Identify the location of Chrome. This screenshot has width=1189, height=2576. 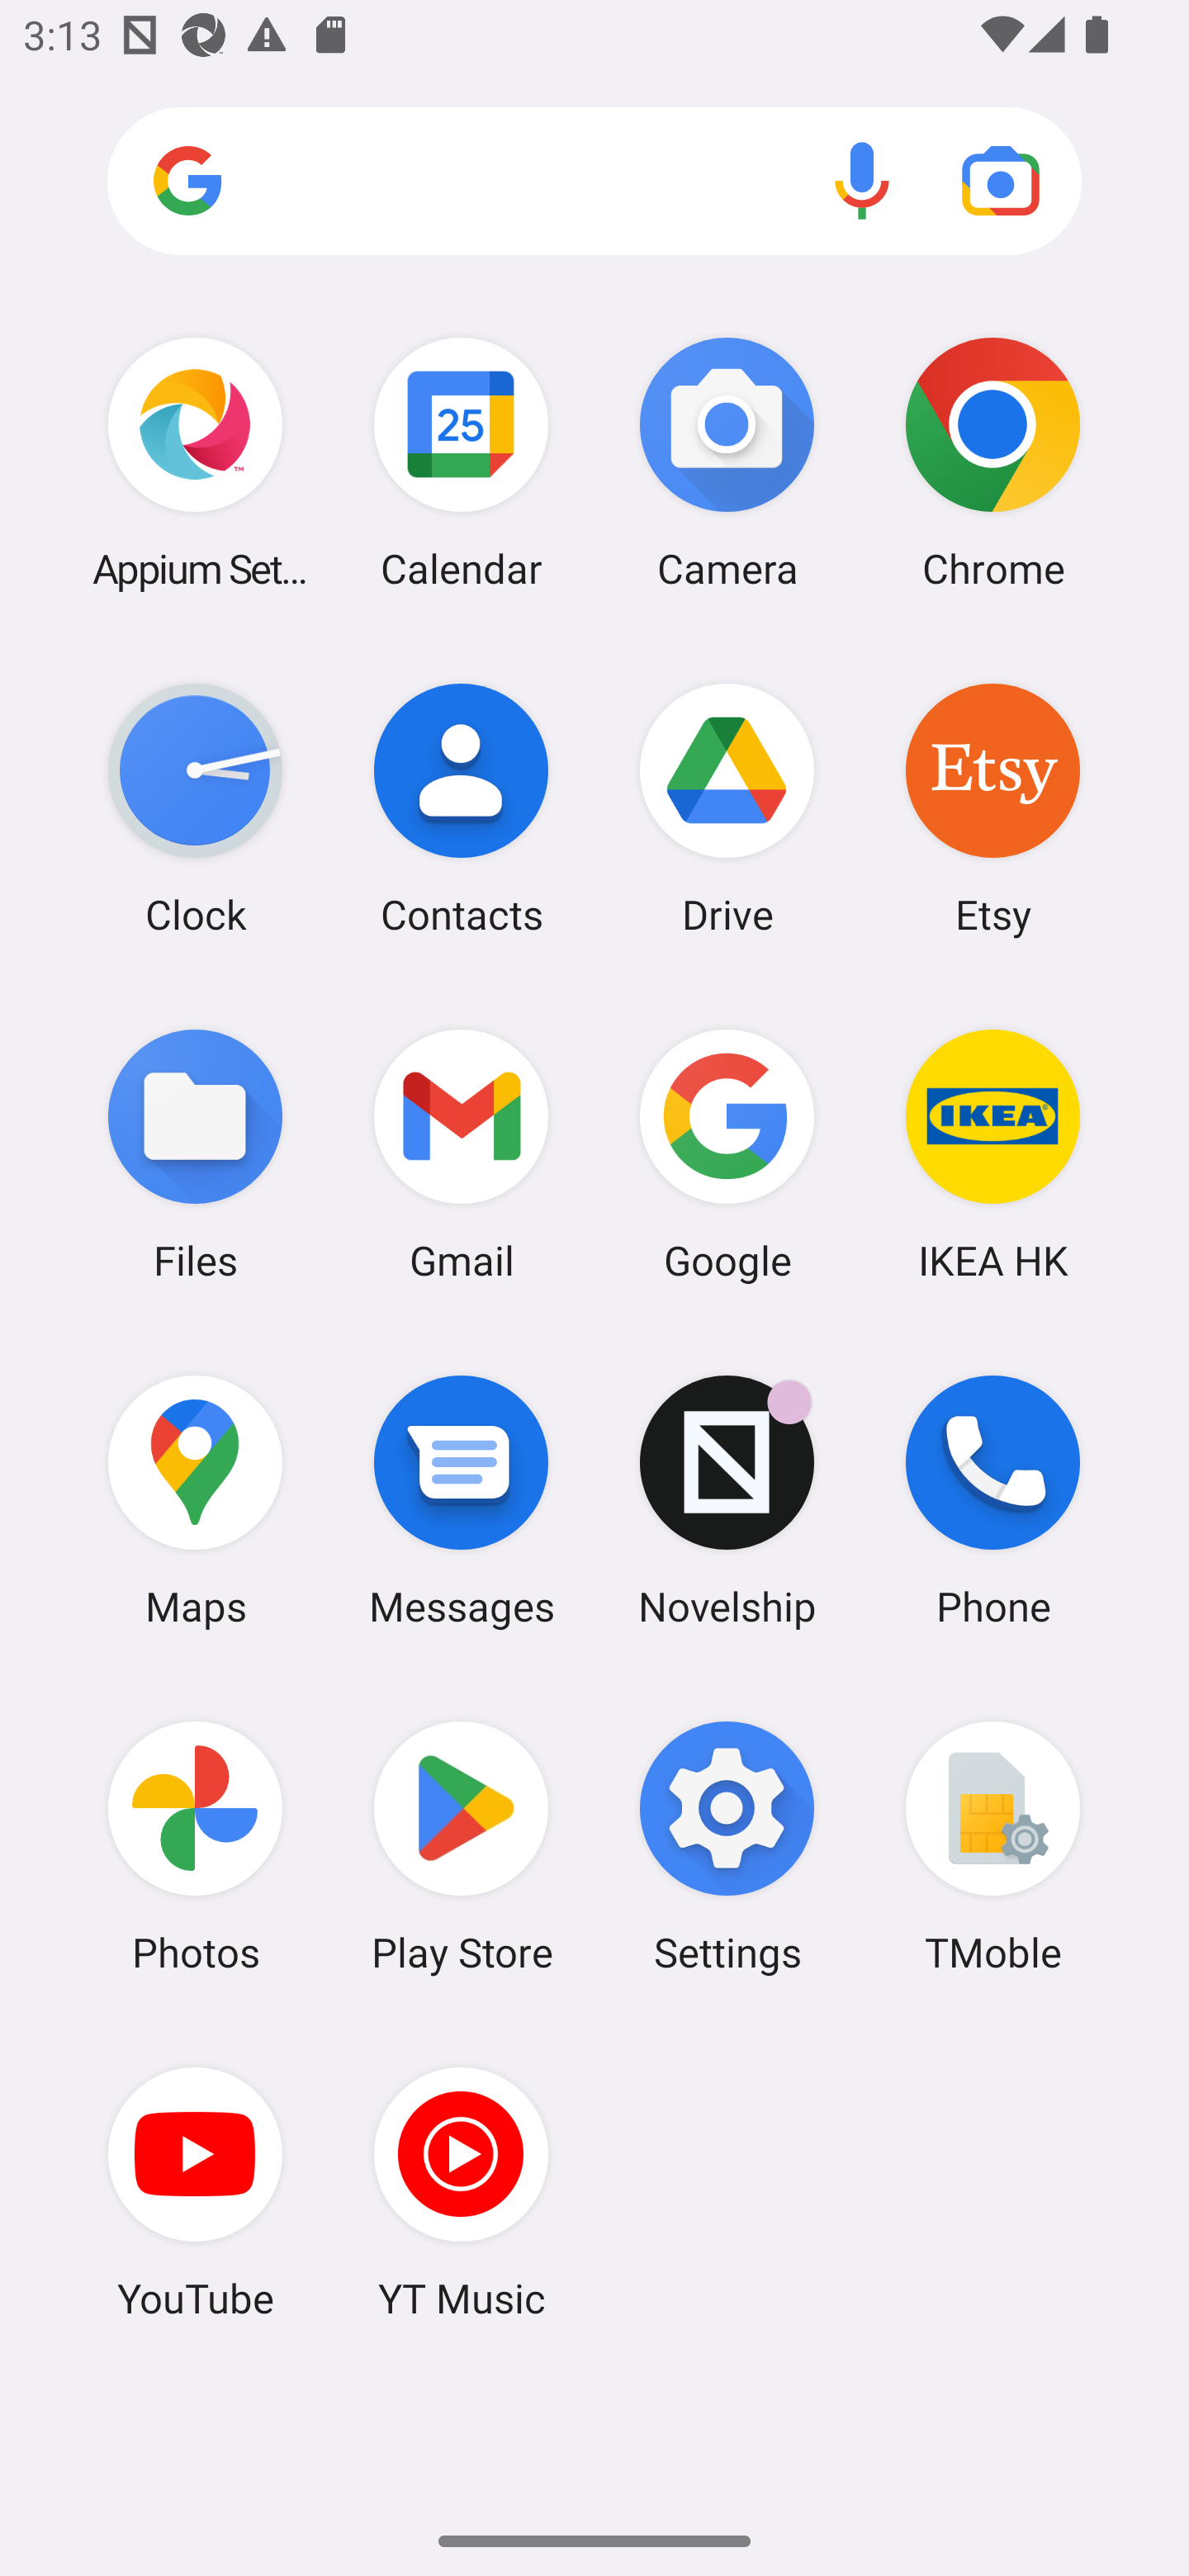
(992, 462).